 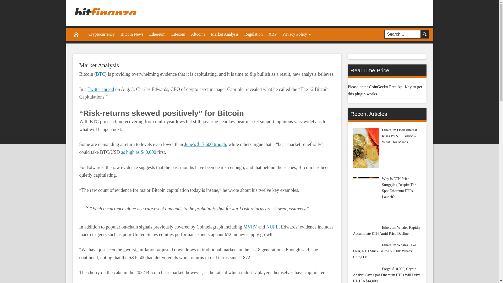 What do you see at coordinates (99, 65) in the screenshot?
I see `Market Analysis` at bounding box center [99, 65].